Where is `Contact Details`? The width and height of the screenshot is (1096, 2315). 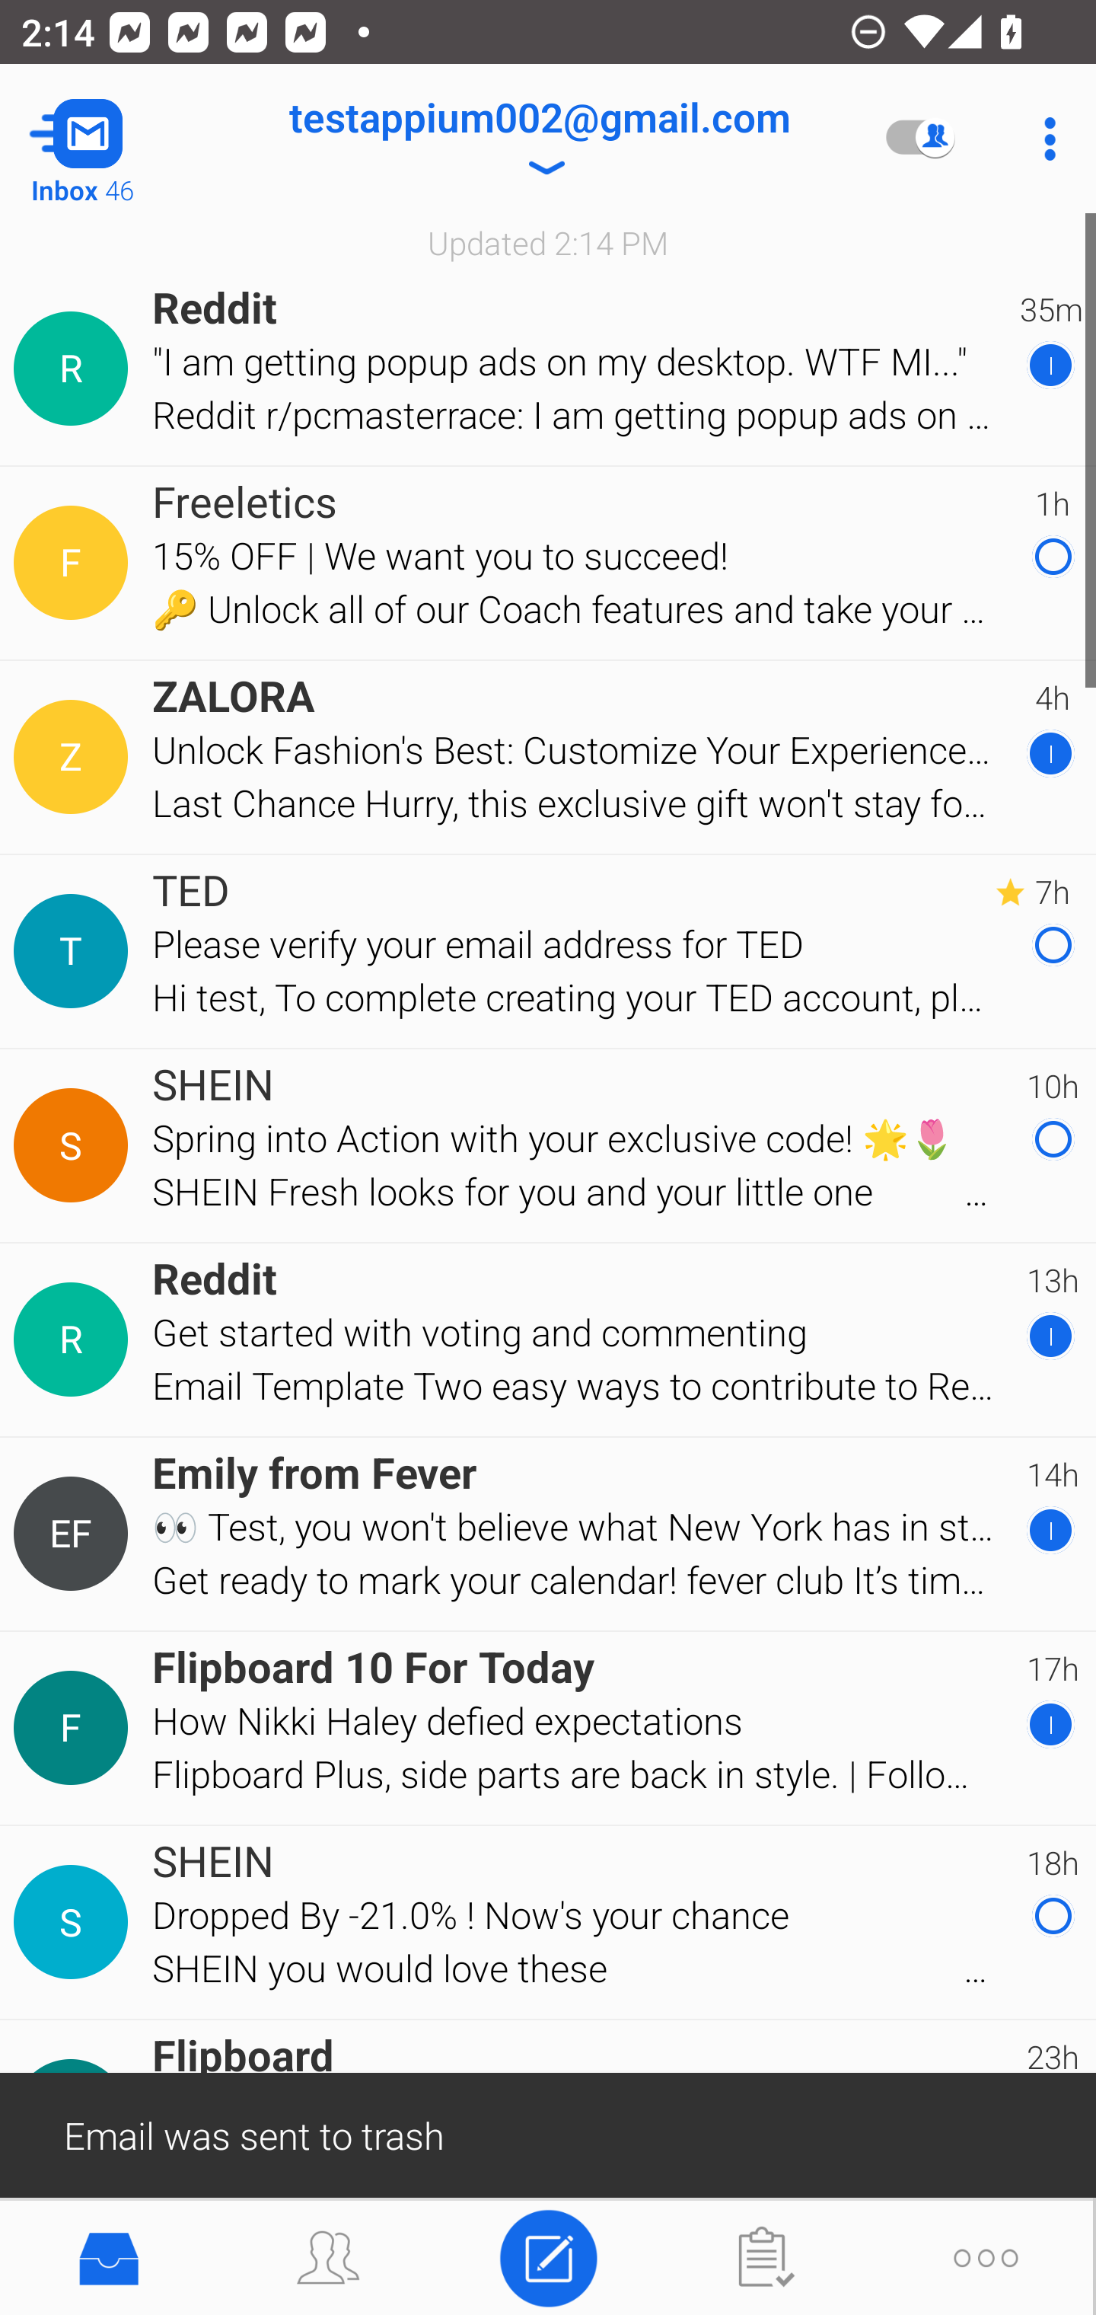 Contact Details is located at coordinates (75, 1534).